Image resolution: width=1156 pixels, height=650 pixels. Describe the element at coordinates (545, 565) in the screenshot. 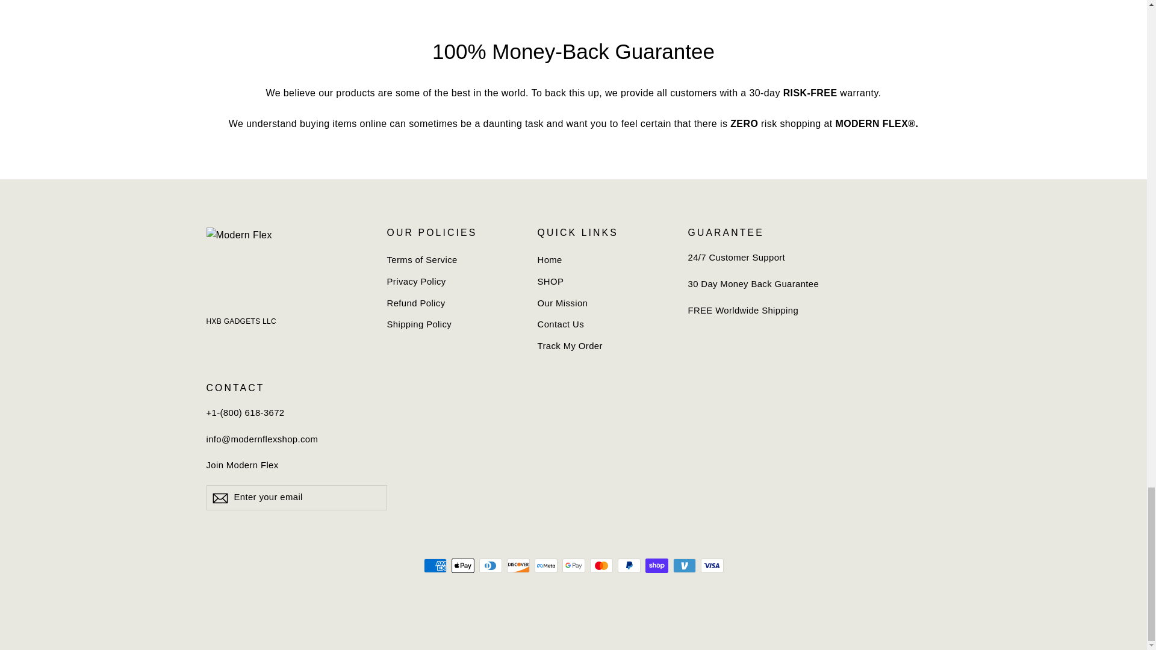

I see `Meta Pay` at that location.